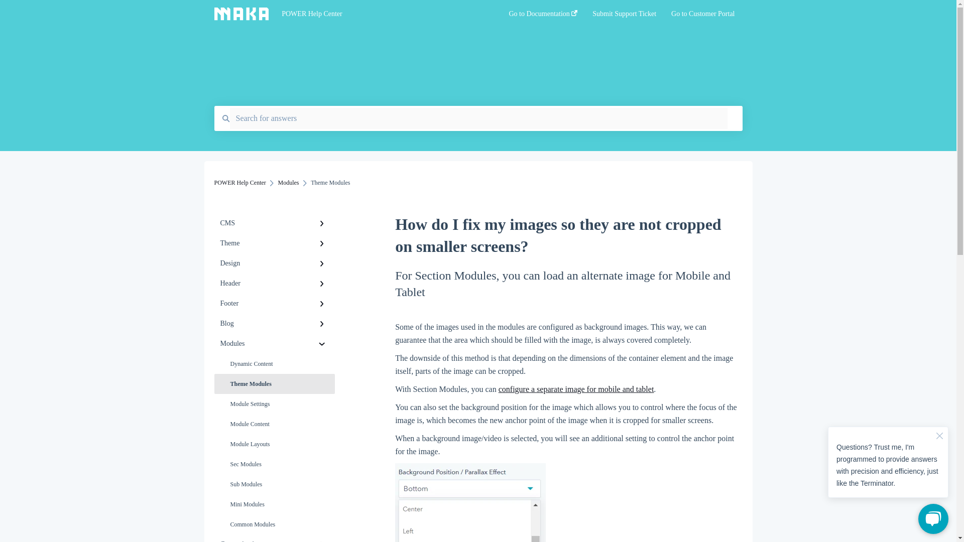  What do you see at coordinates (703, 17) in the screenshot?
I see `Go to Customer Portal` at bounding box center [703, 17].